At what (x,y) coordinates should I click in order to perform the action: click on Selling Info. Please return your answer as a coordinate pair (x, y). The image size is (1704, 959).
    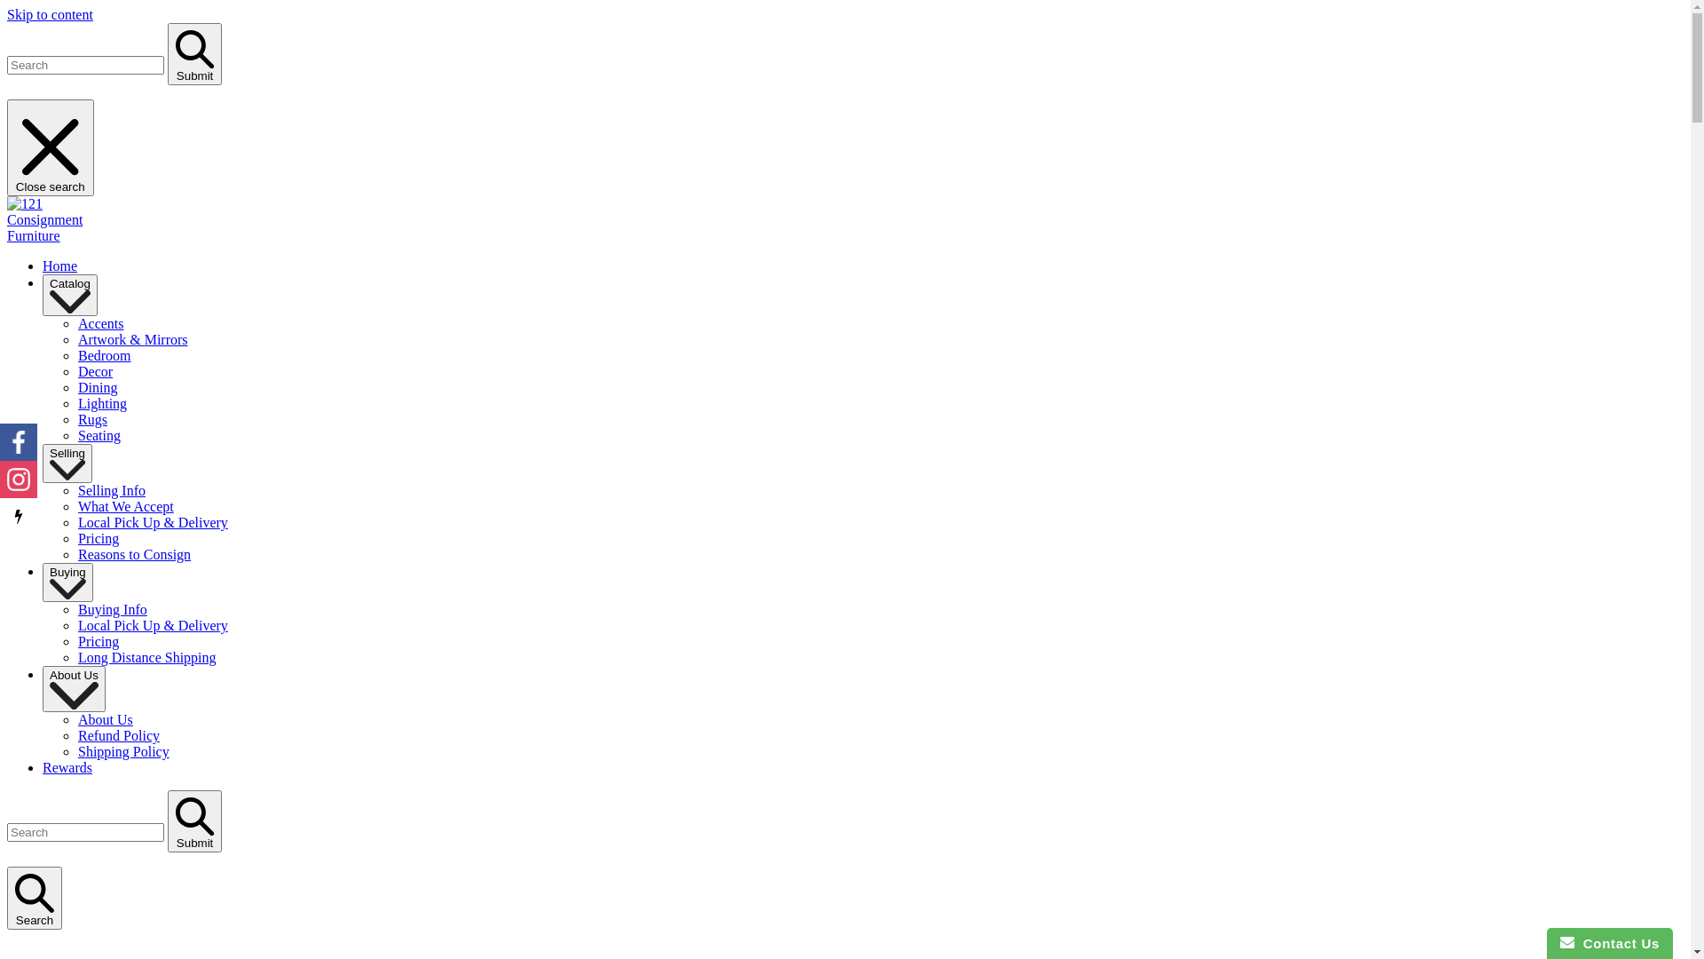
    Looking at the image, I should click on (112, 490).